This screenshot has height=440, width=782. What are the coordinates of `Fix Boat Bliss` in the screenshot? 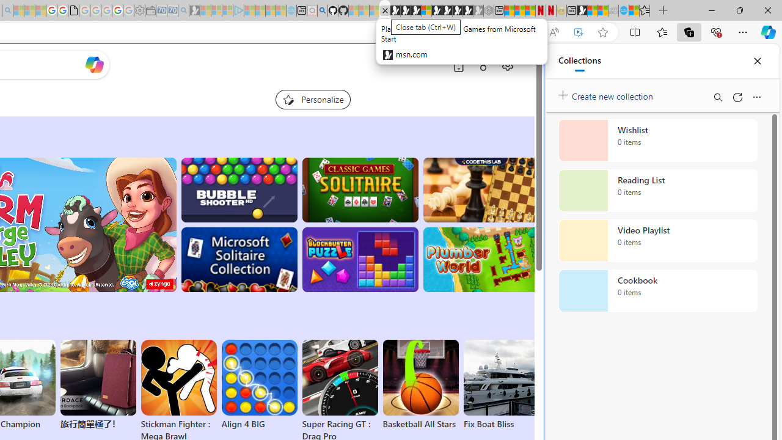 It's located at (501, 424).